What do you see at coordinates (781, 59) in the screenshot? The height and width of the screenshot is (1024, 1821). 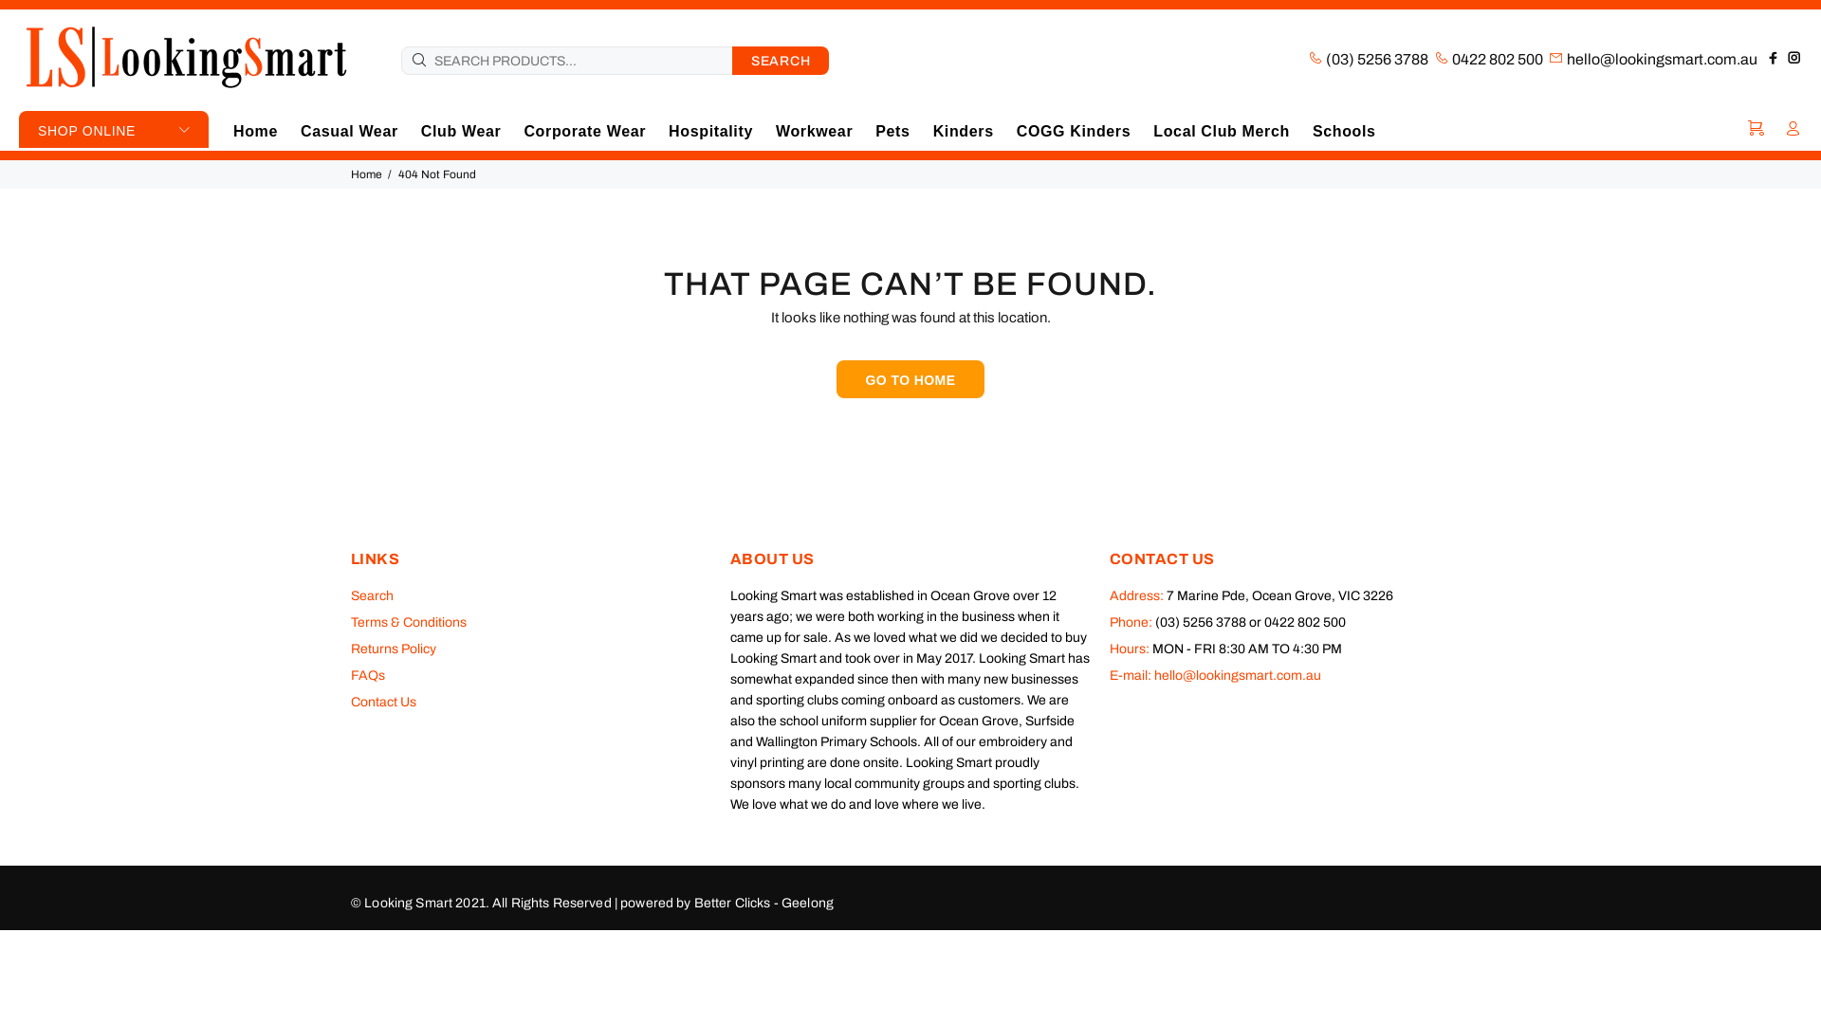 I see `SEARCH` at bounding box center [781, 59].